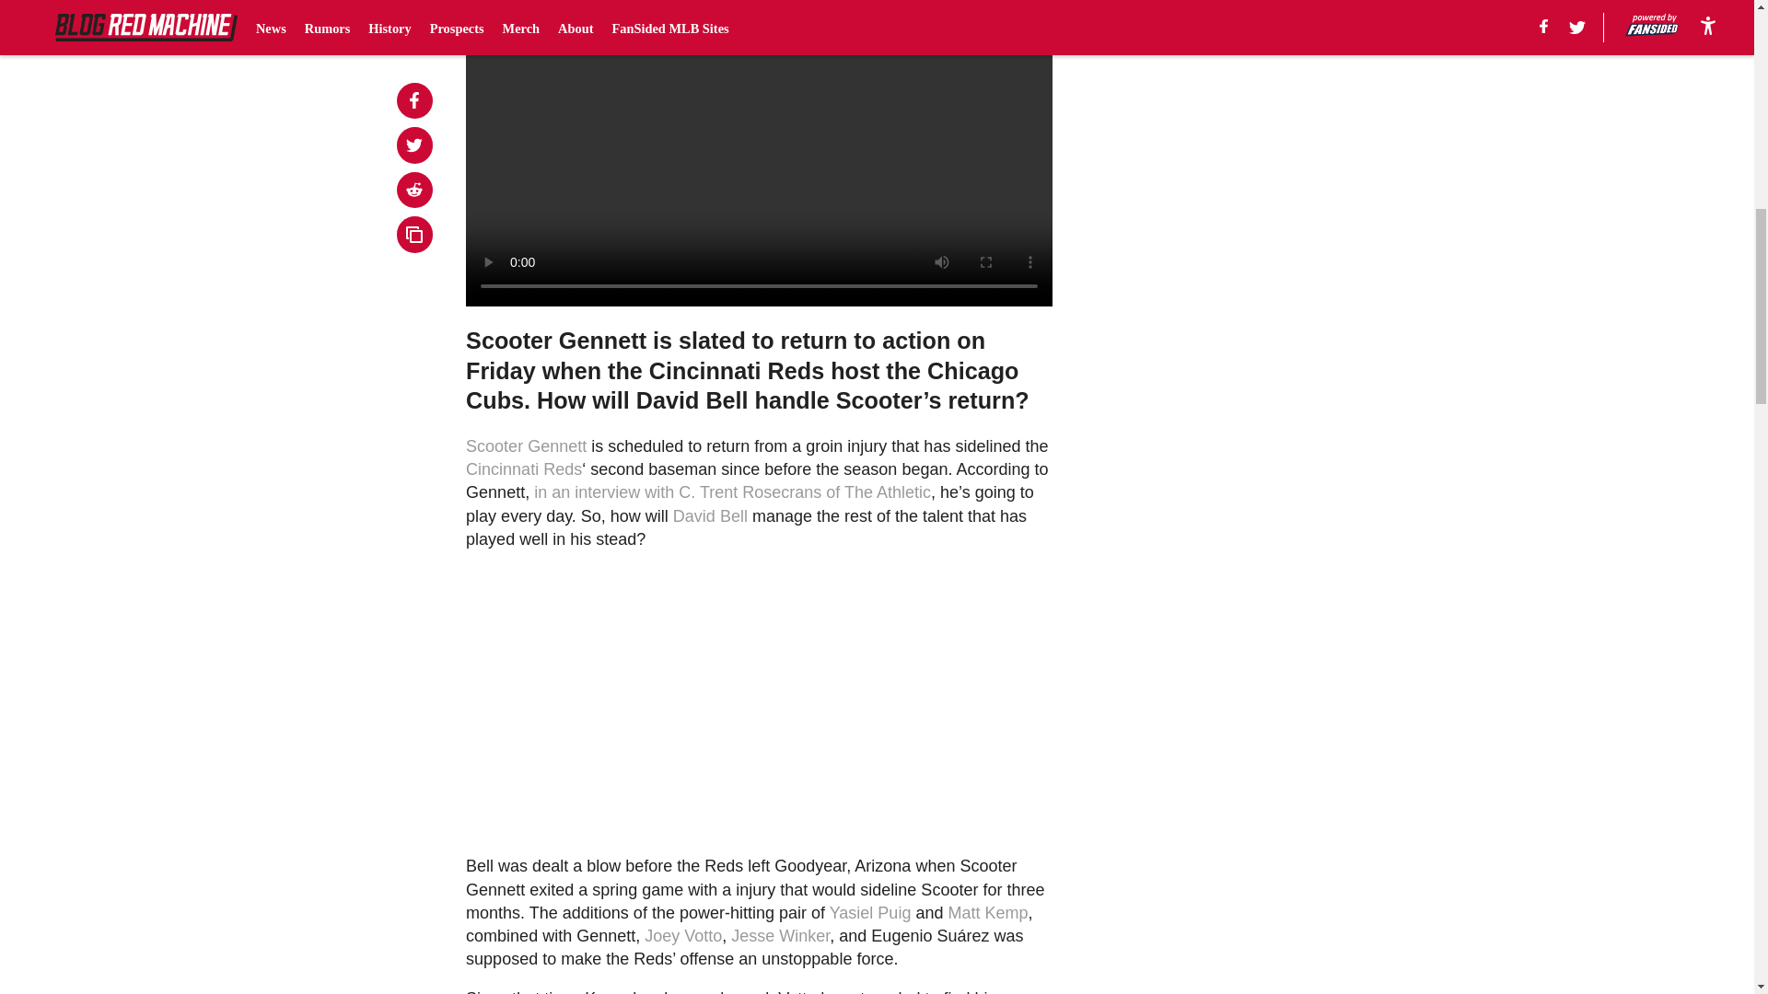  I want to click on Yasiel Puig, so click(870, 913).